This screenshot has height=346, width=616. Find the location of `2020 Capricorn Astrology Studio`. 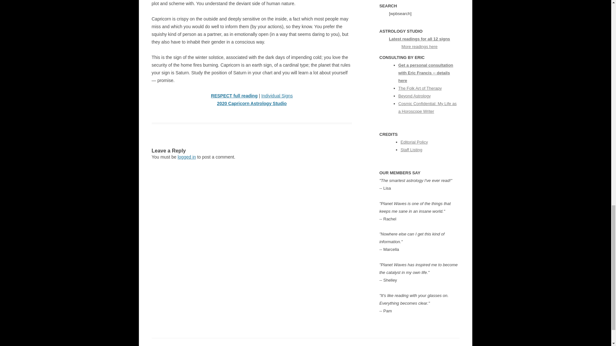

2020 Capricorn Astrology Studio is located at coordinates (252, 103).